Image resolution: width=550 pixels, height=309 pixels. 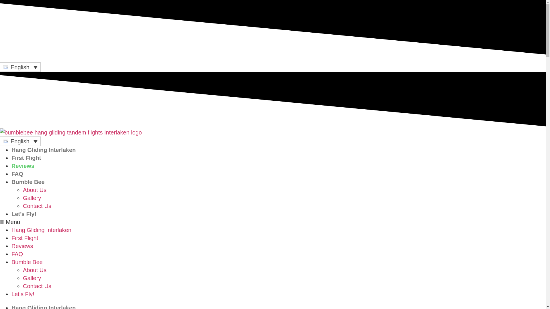 I want to click on First Flight, so click(x=26, y=158).